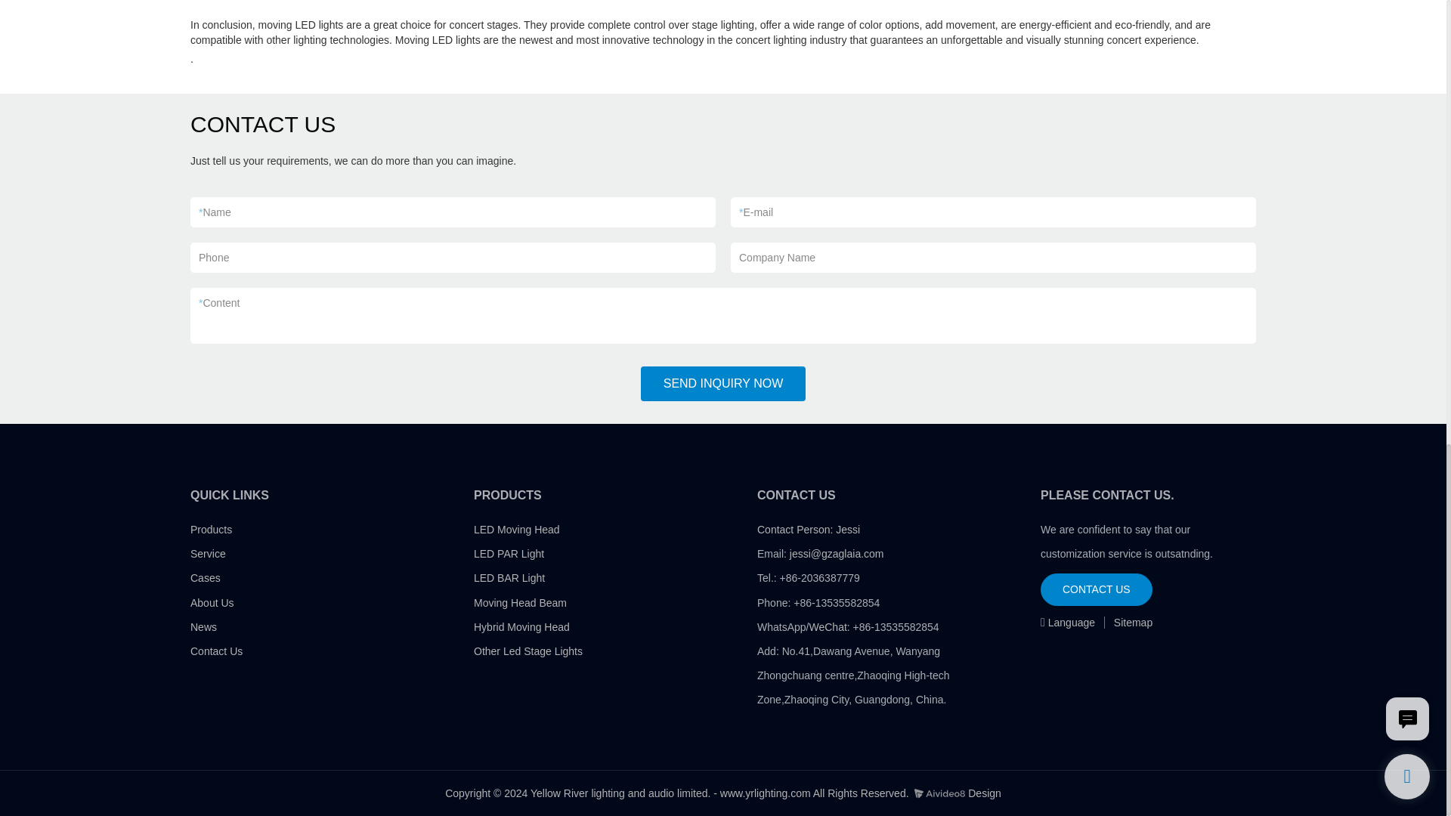 This screenshot has width=1451, height=816. What do you see at coordinates (520, 602) in the screenshot?
I see `Moving Head Beam` at bounding box center [520, 602].